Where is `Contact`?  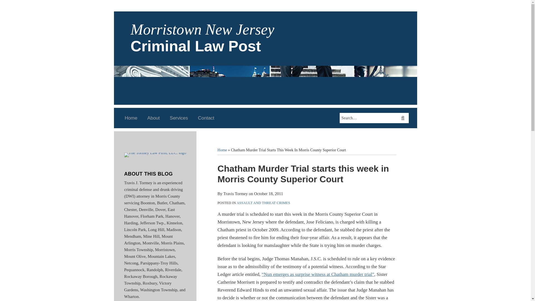 Contact is located at coordinates (206, 118).